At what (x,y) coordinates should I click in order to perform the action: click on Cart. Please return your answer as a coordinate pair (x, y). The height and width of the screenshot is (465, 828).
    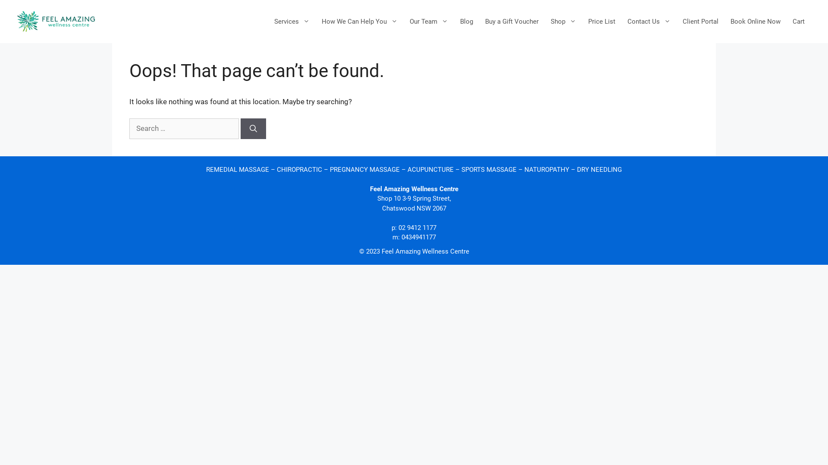
    Looking at the image, I should click on (799, 22).